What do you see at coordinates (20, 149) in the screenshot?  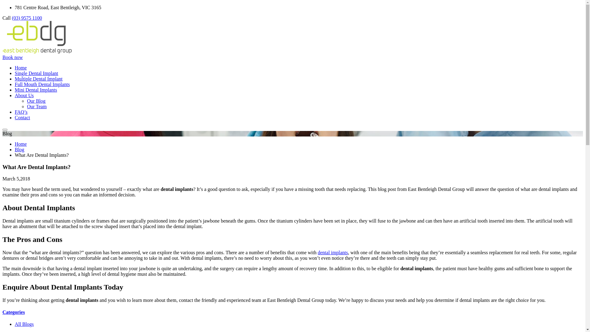 I see `Blog` at bounding box center [20, 149].